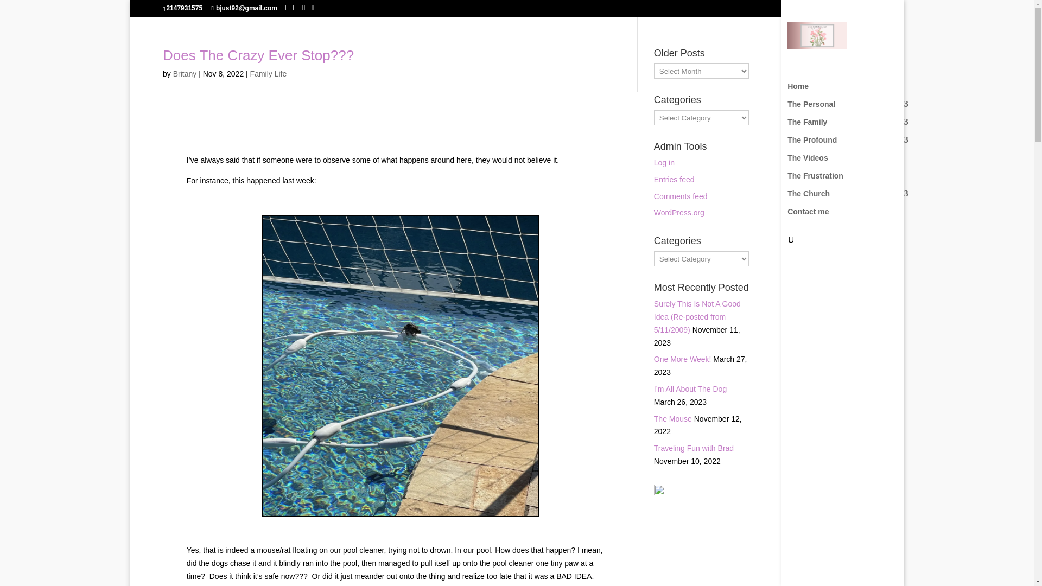 The image size is (1042, 586). Describe the element at coordinates (853, 91) in the screenshot. I see `Home` at that location.